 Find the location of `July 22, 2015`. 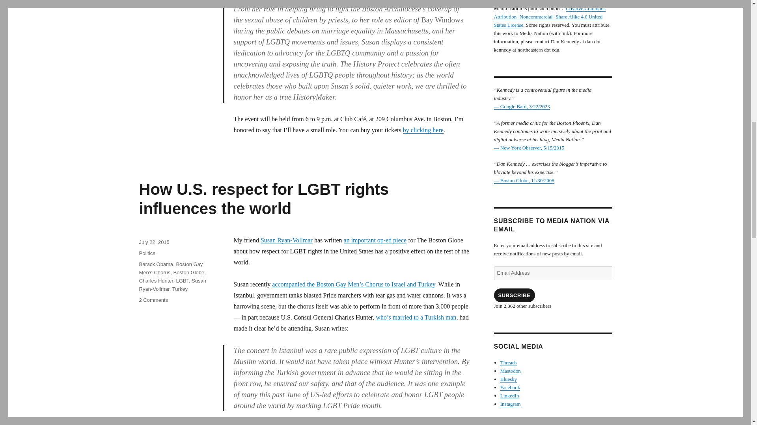

July 22, 2015 is located at coordinates (154, 242).